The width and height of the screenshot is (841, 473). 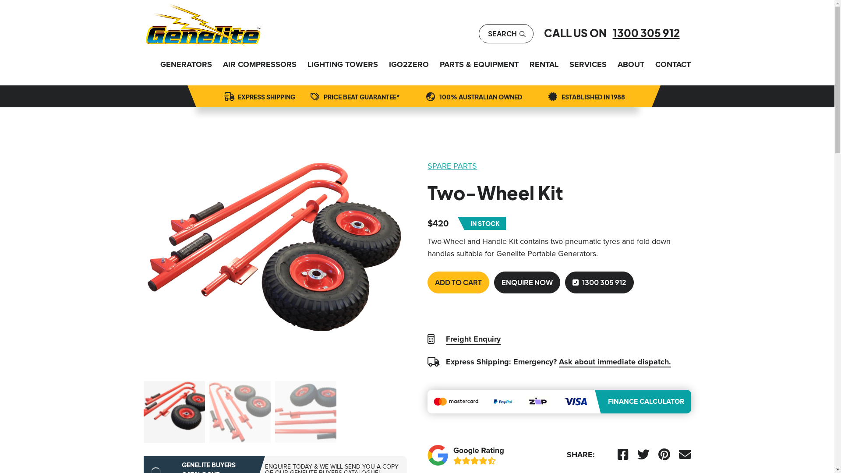 I want to click on SEARCH, so click(x=506, y=34).